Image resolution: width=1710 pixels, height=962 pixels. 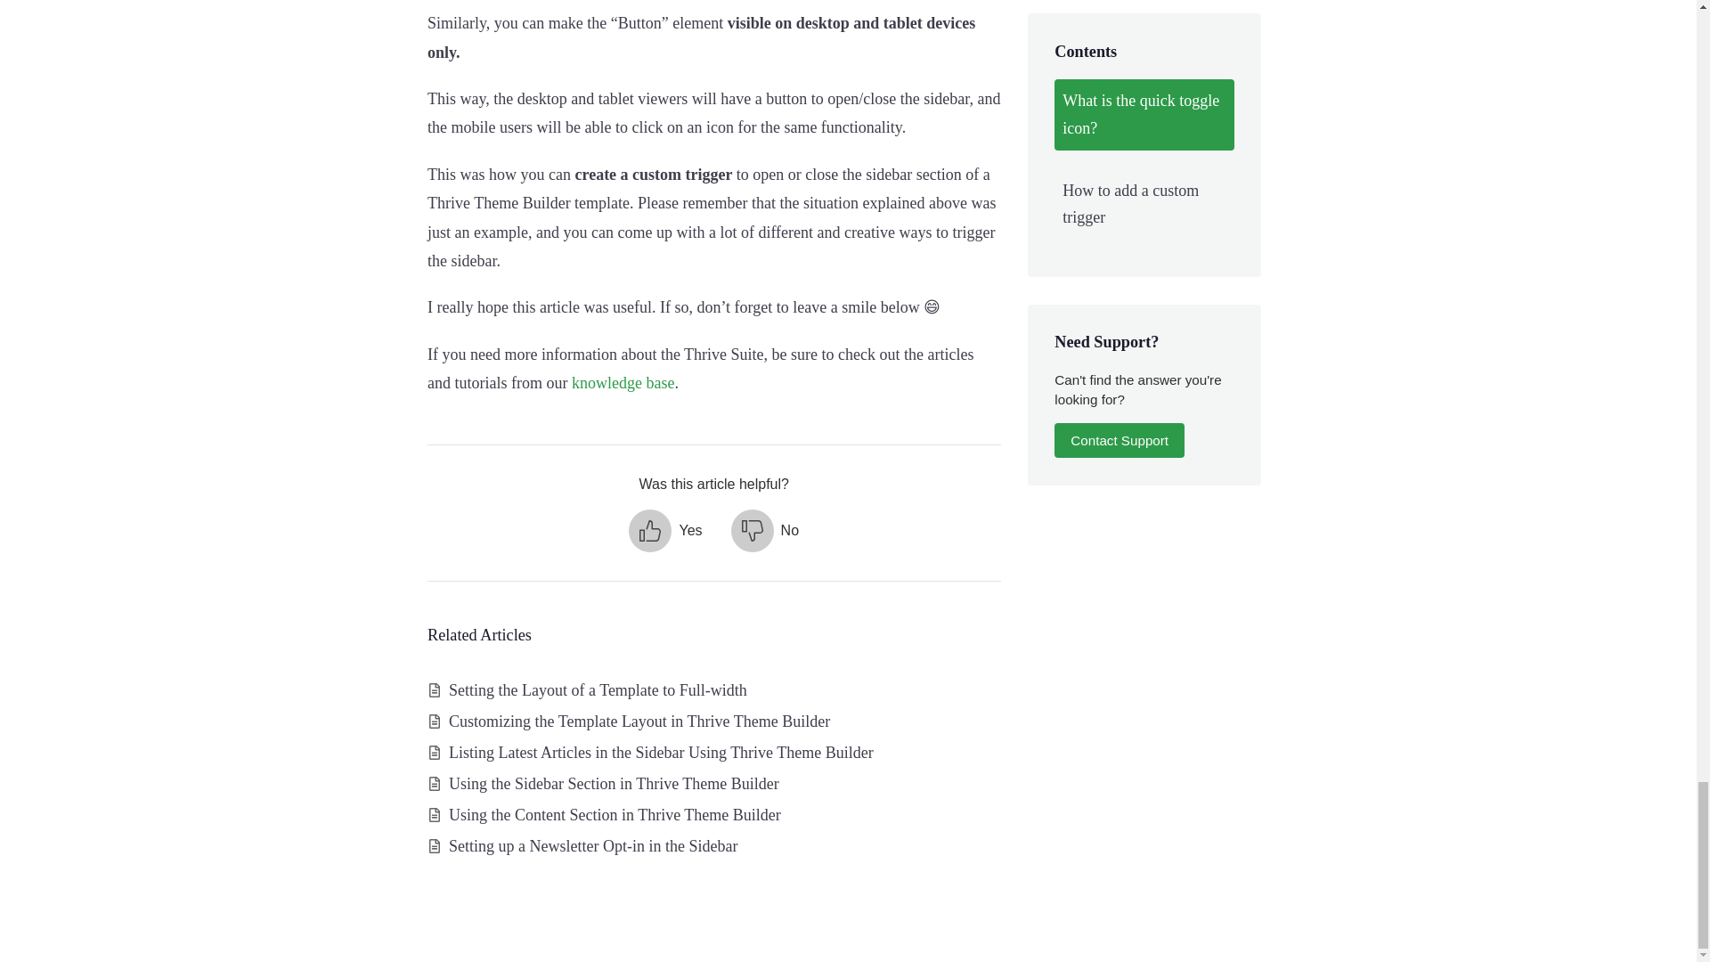 What do you see at coordinates (764, 531) in the screenshot?
I see `No` at bounding box center [764, 531].